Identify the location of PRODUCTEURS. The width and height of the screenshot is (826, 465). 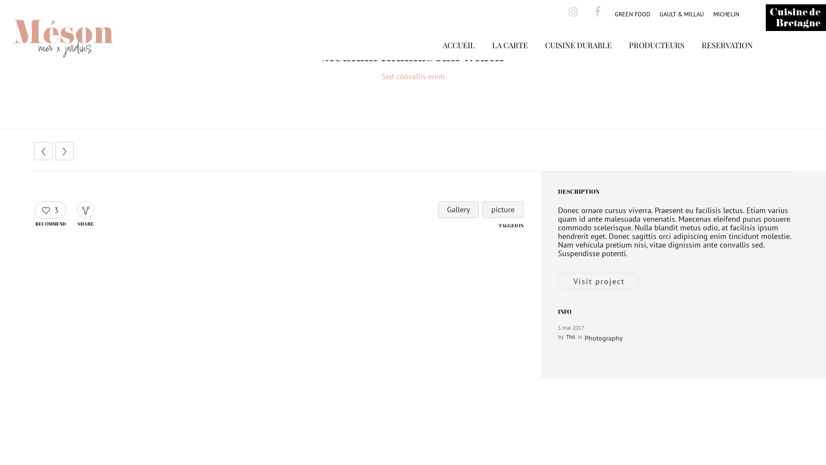
(656, 58).